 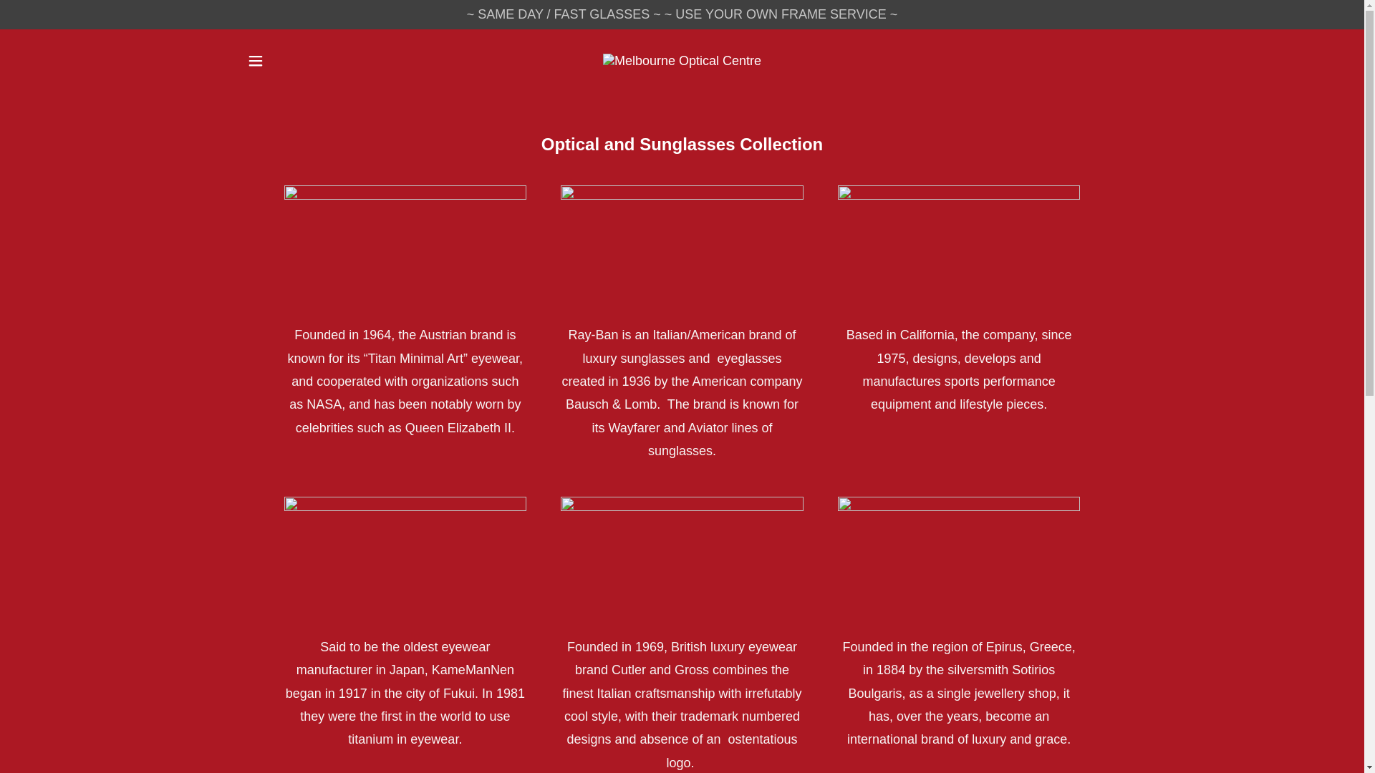 What do you see at coordinates (682, 60) in the screenshot?
I see `Melbourne Optical Centre` at bounding box center [682, 60].